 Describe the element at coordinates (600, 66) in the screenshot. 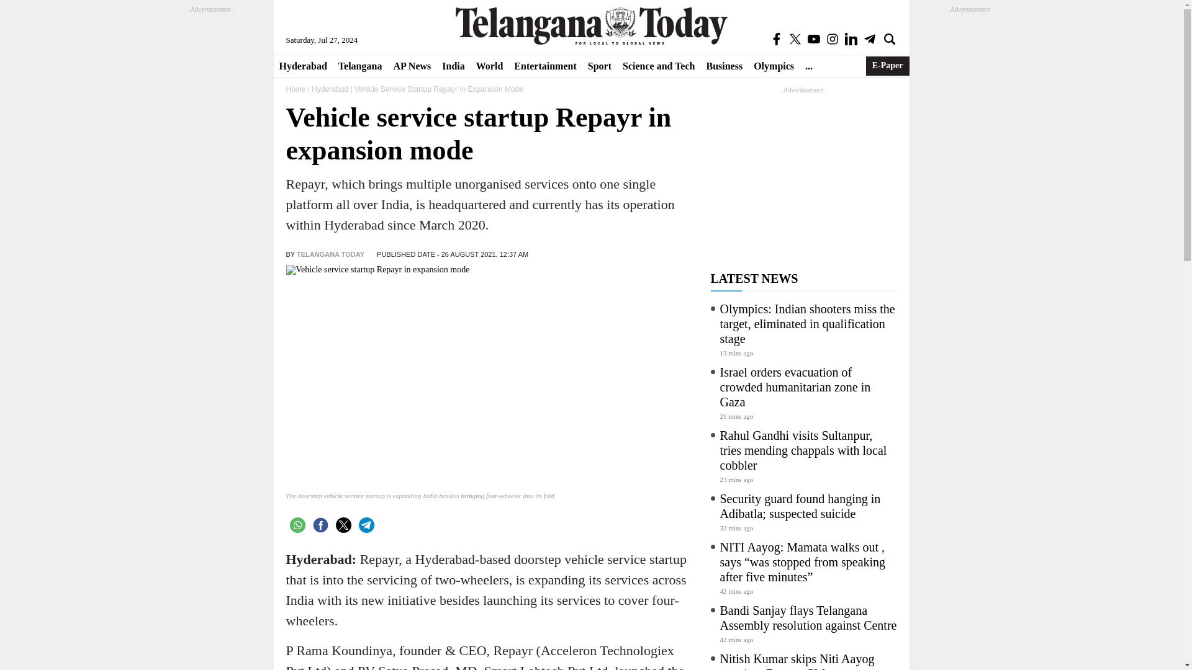

I see `Sport` at that location.